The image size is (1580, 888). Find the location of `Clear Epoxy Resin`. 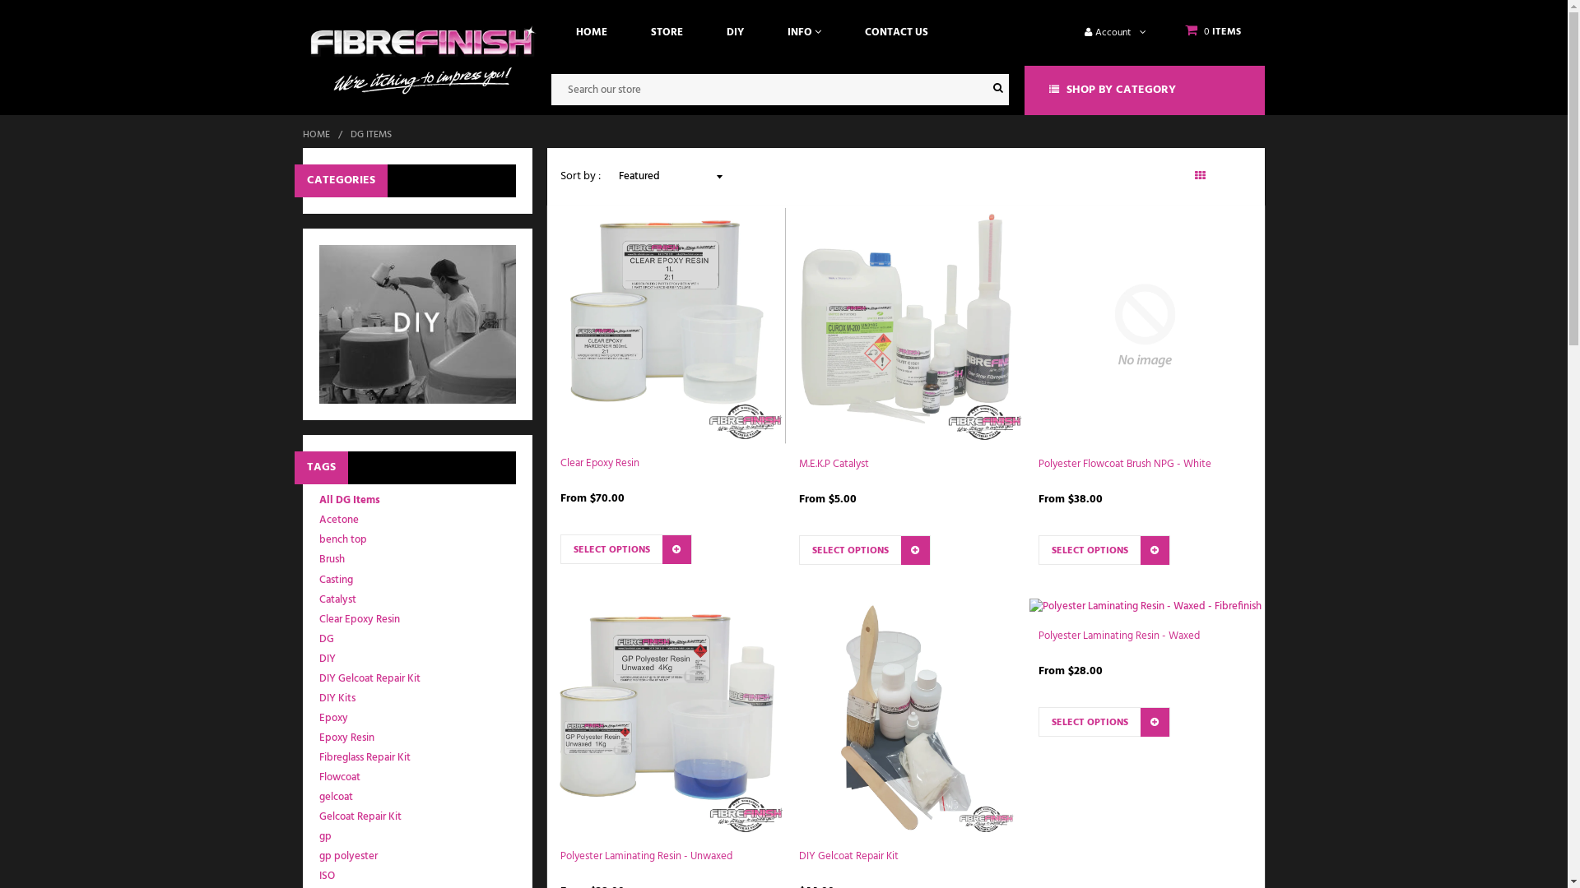

Clear Epoxy Resin is located at coordinates (360, 620).